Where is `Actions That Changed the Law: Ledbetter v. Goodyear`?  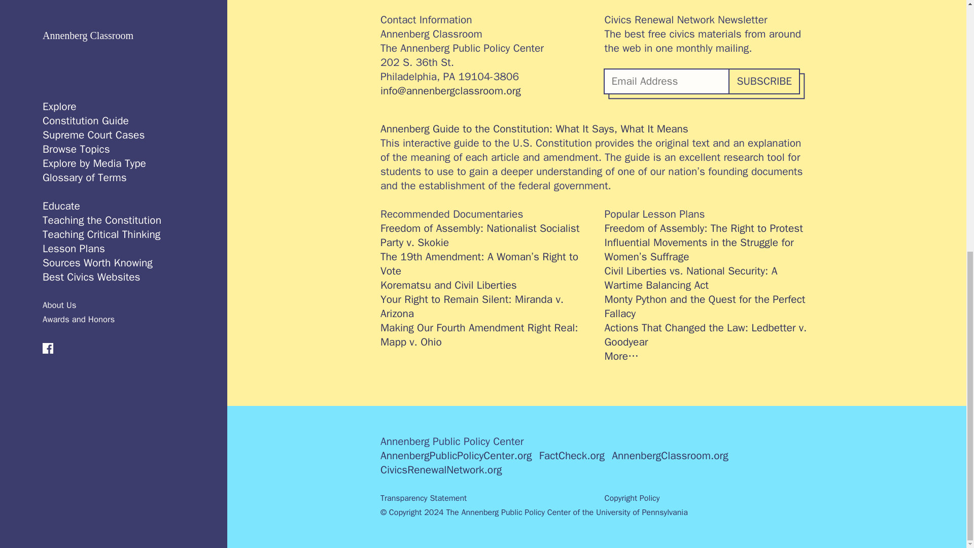 Actions That Changed the Law: Ledbetter v. Goodyear is located at coordinates (709, 334).